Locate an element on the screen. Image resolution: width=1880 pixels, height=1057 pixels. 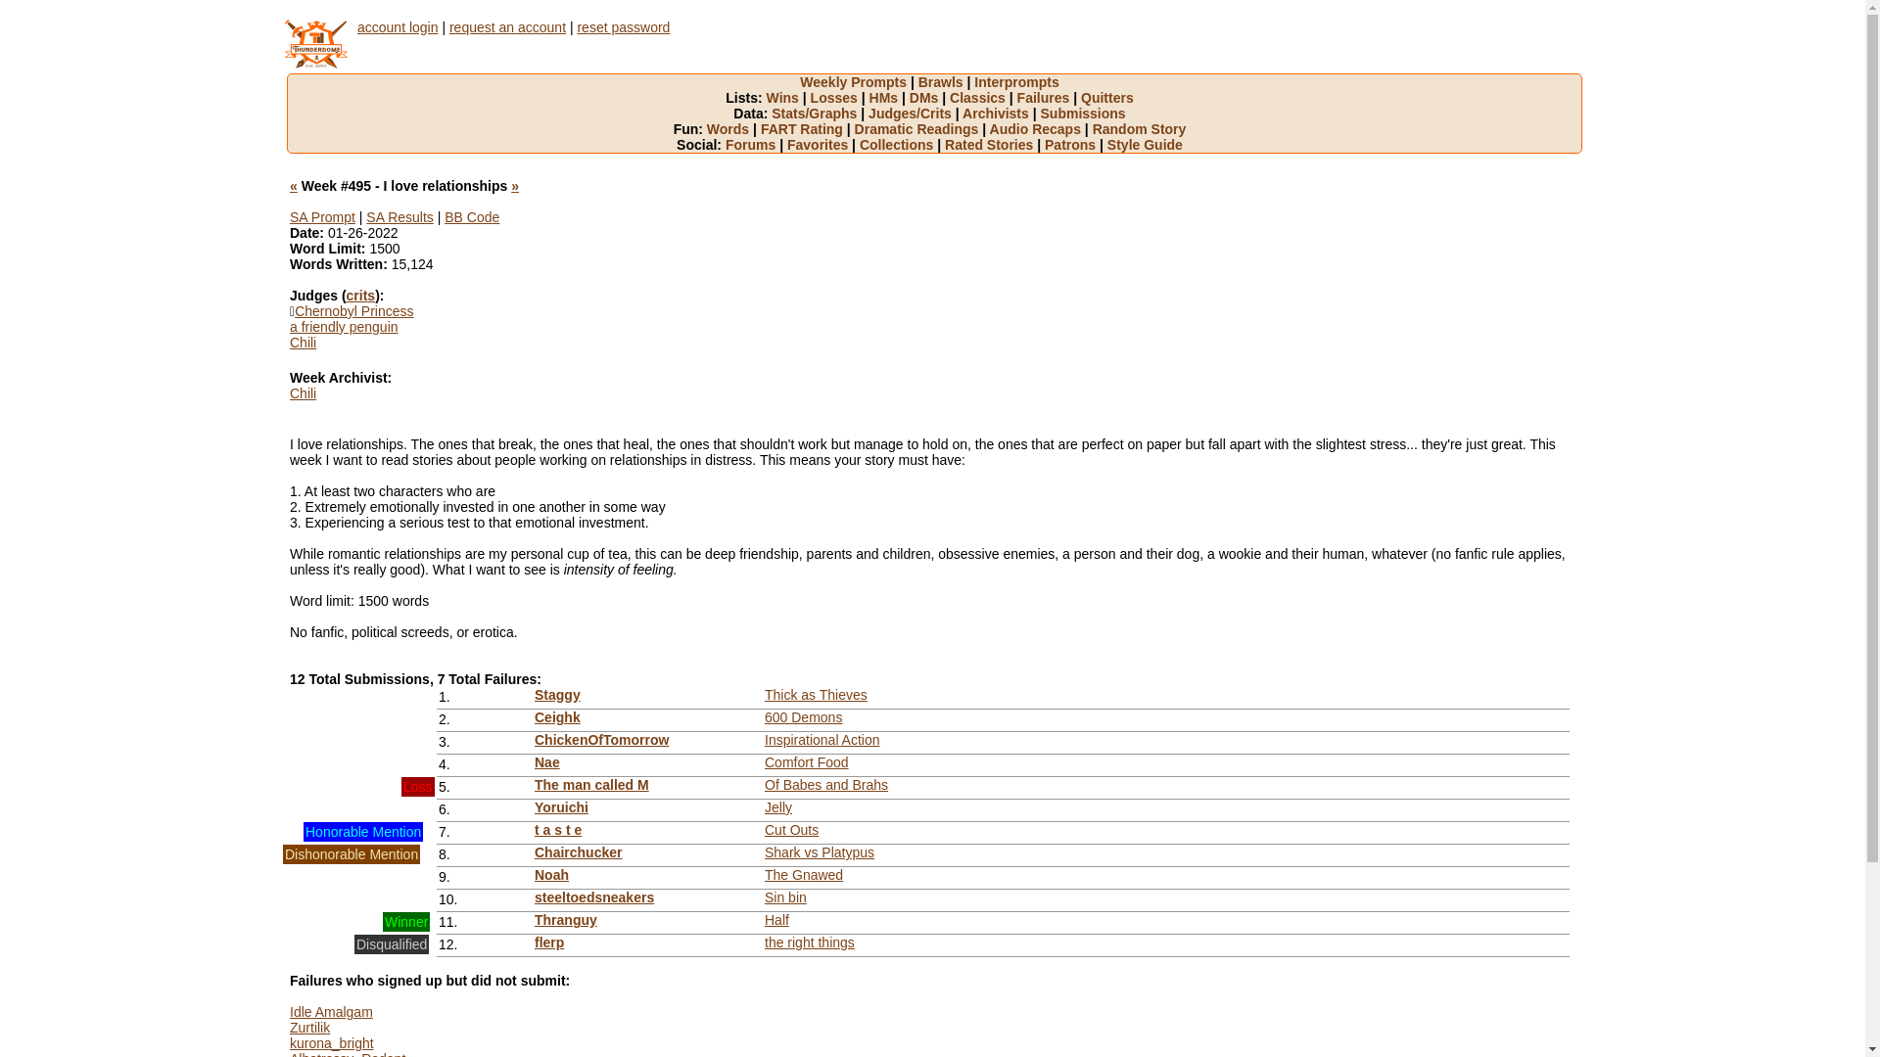
Noah is located at coordinates (552, 875).